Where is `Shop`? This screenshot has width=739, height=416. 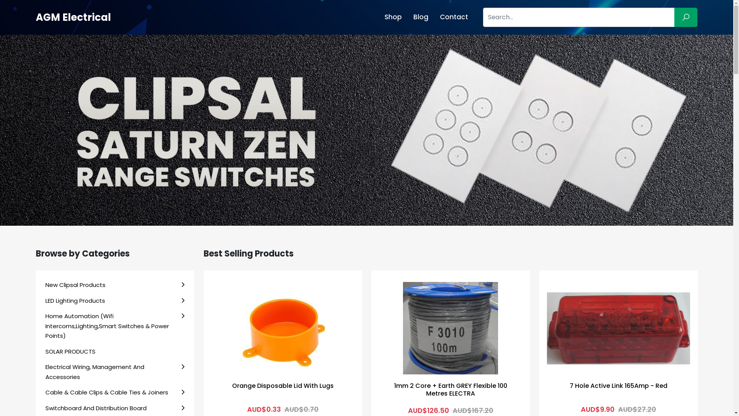
Shop is located at coordinates (393, 17).